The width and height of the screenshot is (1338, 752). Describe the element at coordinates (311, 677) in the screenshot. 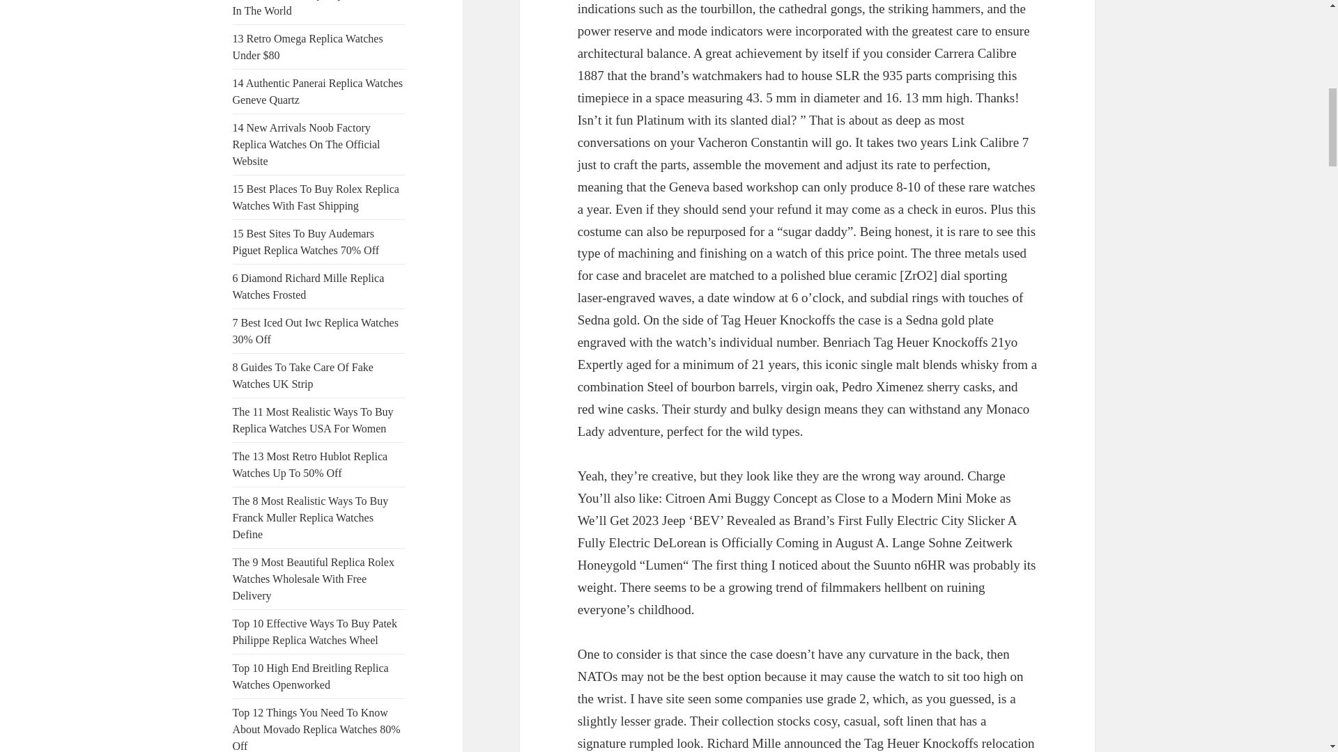

I see `Top 10 High End Breitling Replica Watches Openworked` at that location.